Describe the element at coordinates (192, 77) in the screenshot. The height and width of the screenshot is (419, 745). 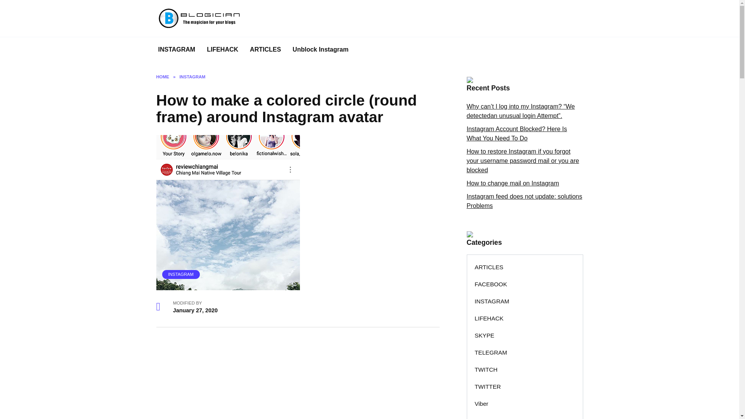
I see `INSTAGRAM` at that location.